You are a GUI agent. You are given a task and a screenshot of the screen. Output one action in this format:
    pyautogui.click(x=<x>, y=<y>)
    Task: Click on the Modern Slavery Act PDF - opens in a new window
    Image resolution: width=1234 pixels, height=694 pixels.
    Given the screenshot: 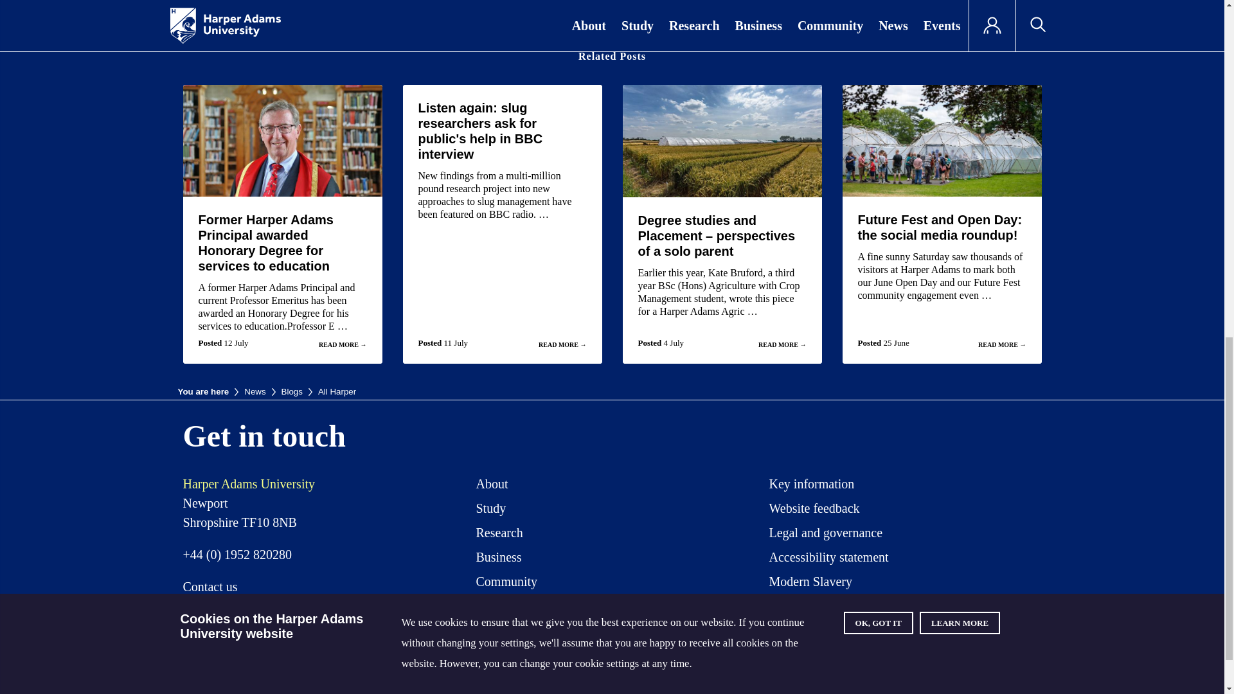 What is the action you would take?
    pyautogui.click(x=810, y=583)
    